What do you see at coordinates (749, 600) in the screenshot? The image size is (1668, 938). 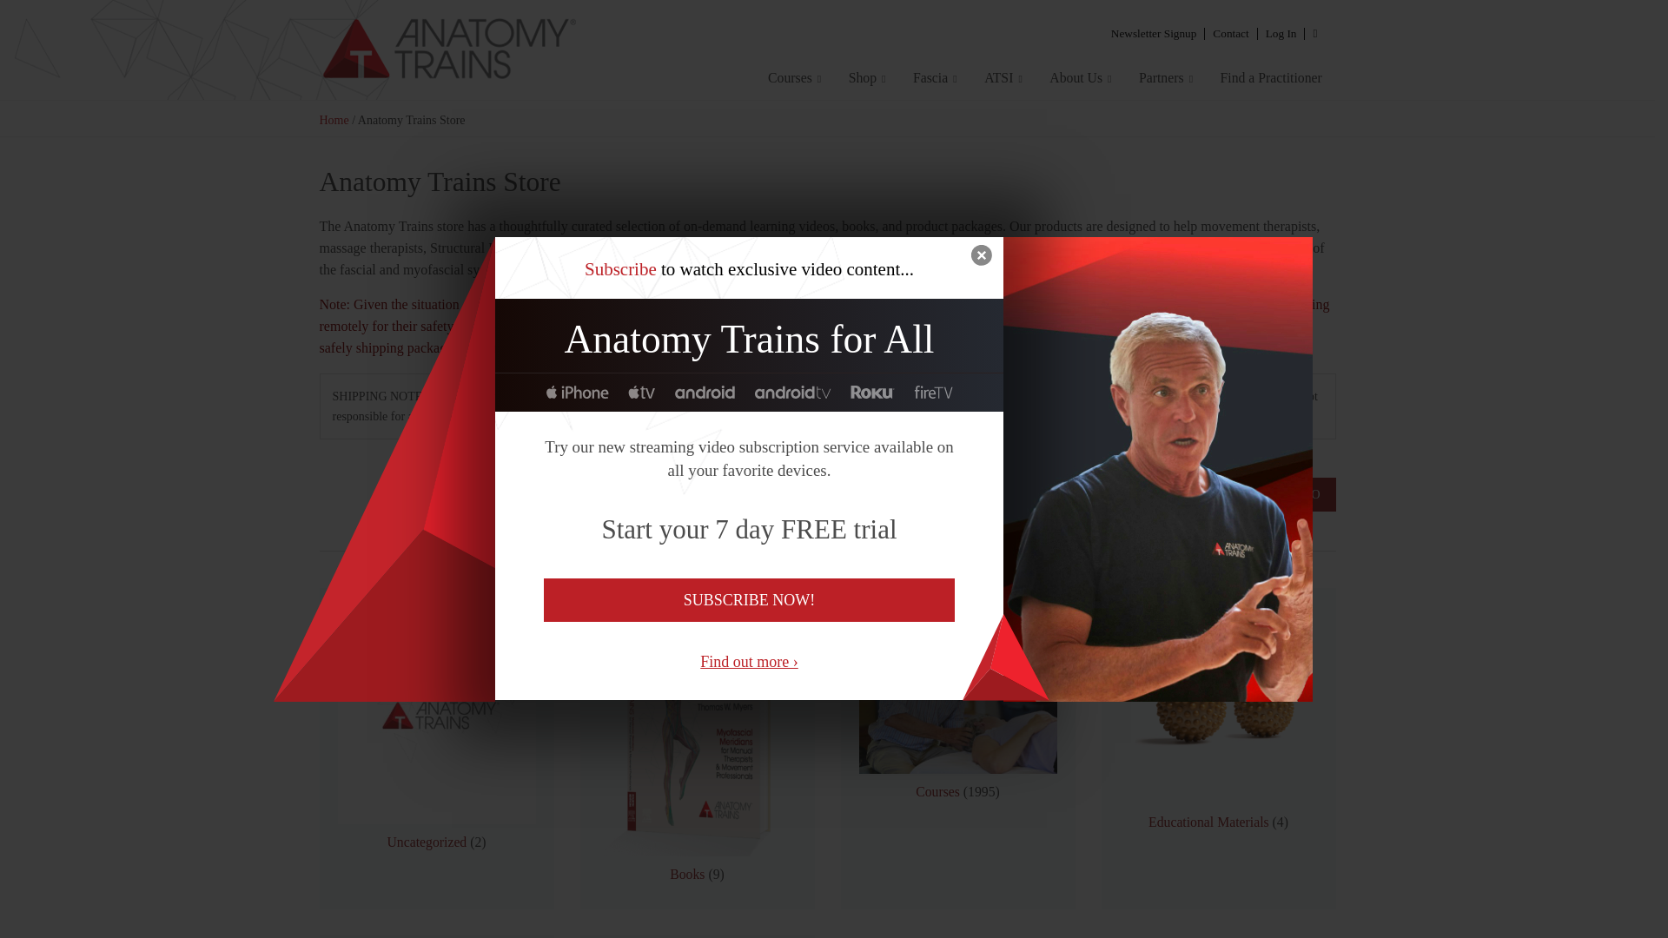 I see `SUBSCRIBE NOW!` at bounding box center [749, 600].